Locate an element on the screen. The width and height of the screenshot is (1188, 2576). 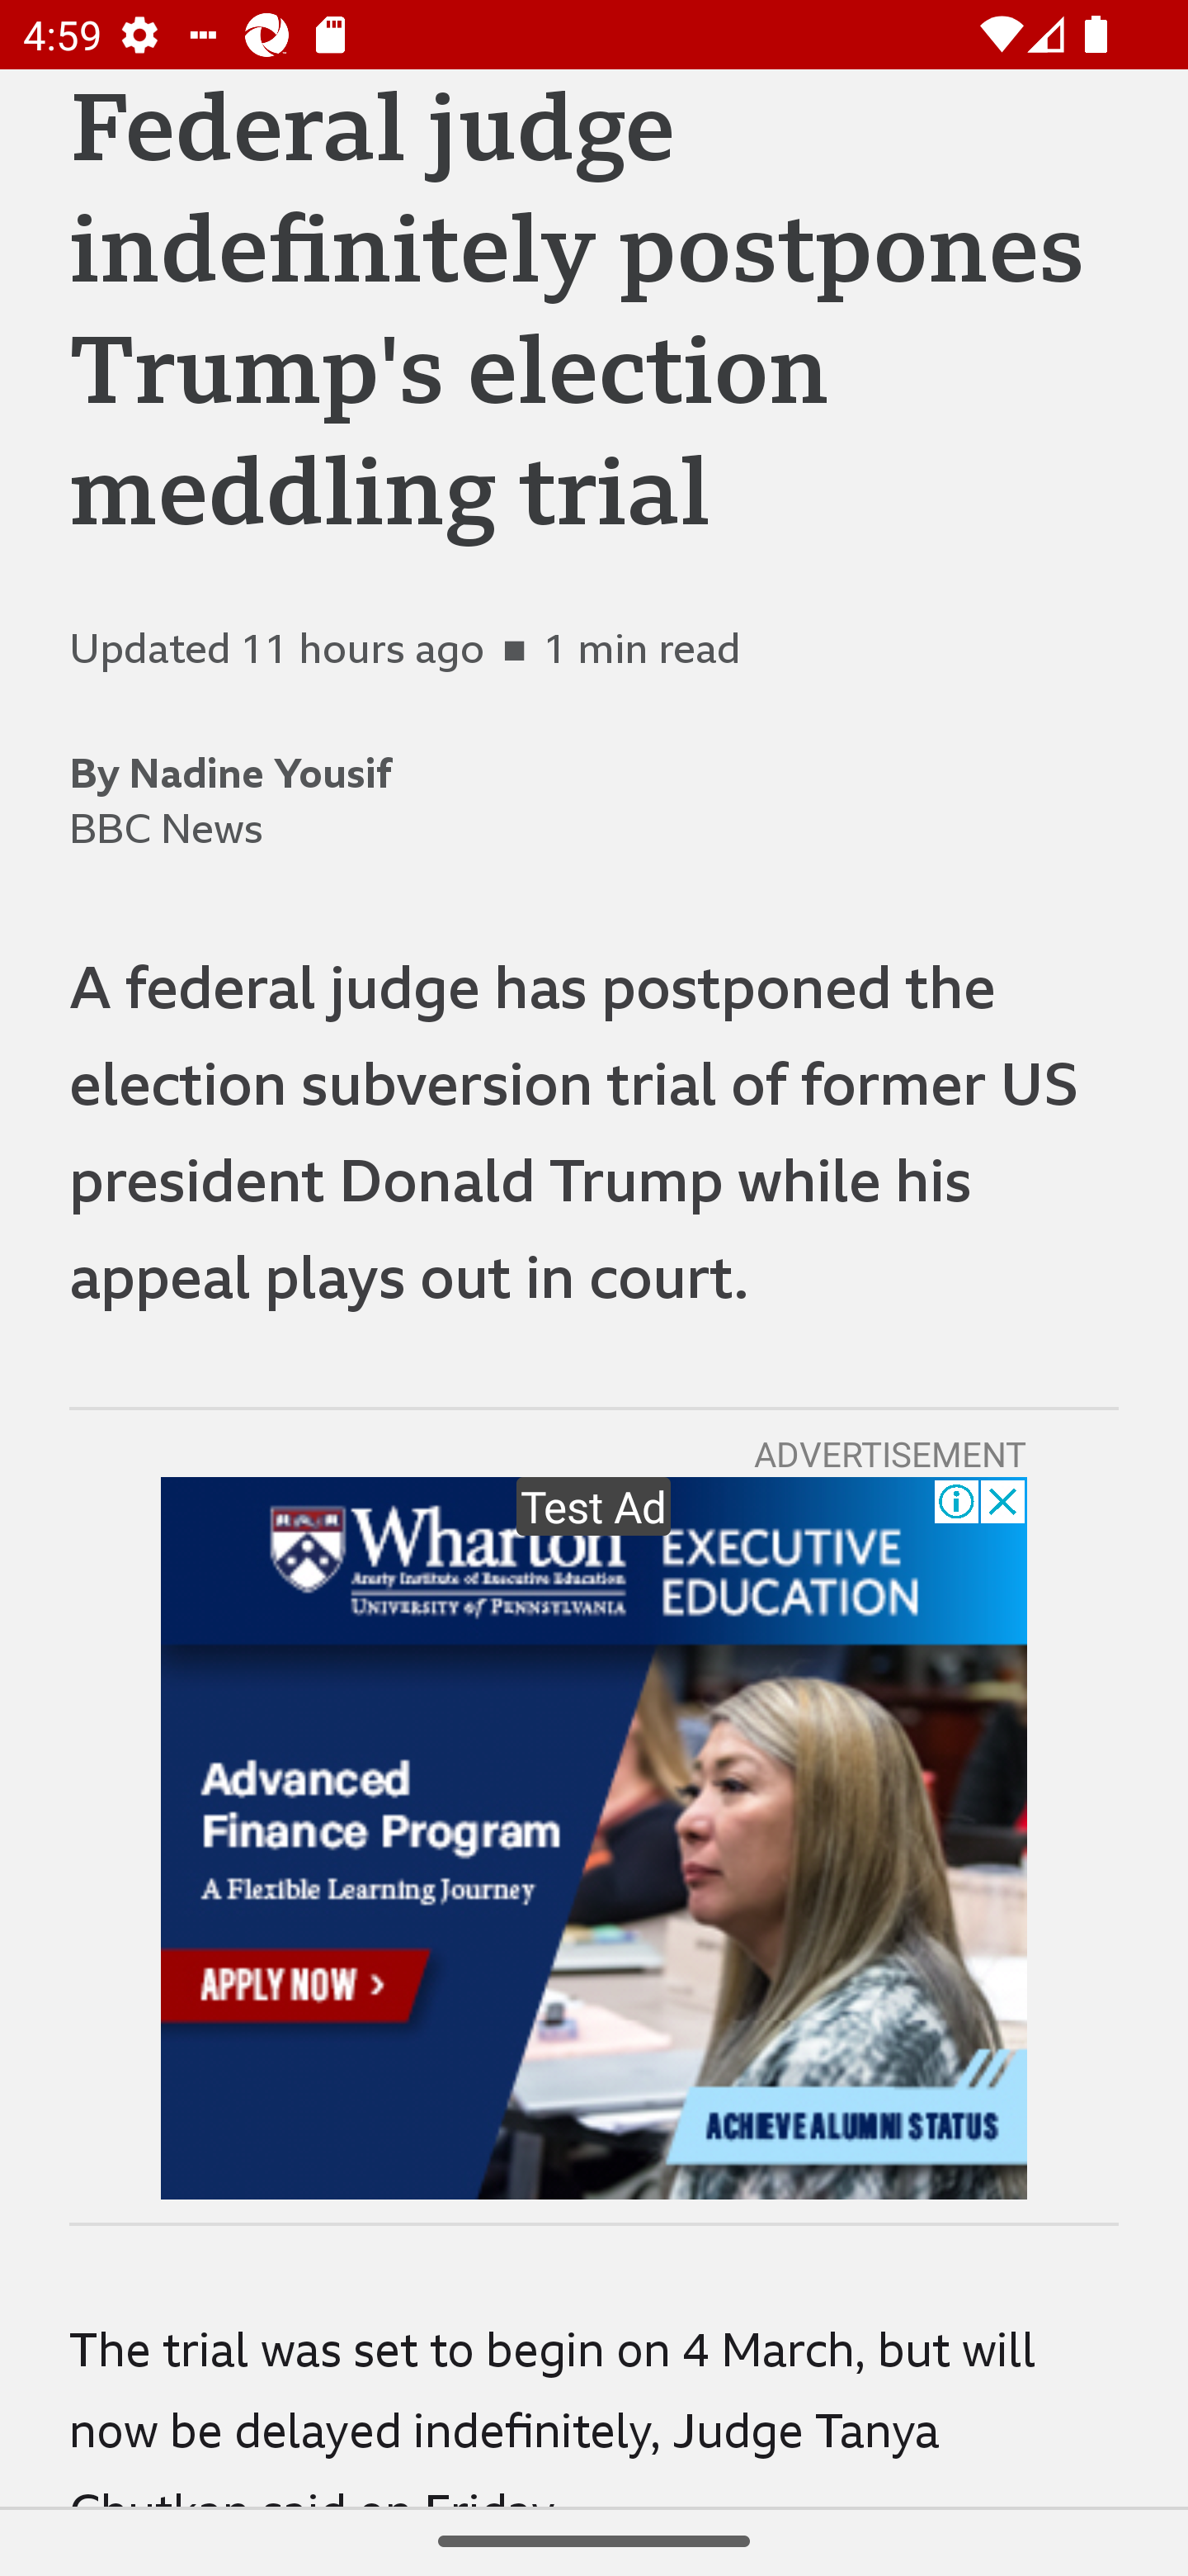
Advertisement is located at coordinates (594, 1838).